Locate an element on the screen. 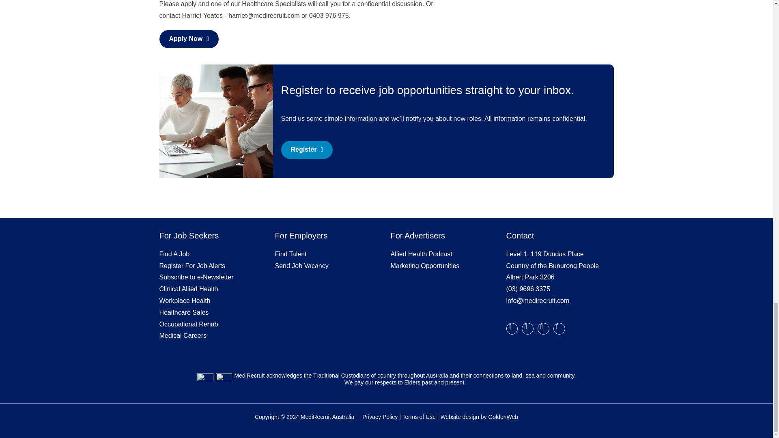  Occupational Rehab is located at coordinates (188, 324).